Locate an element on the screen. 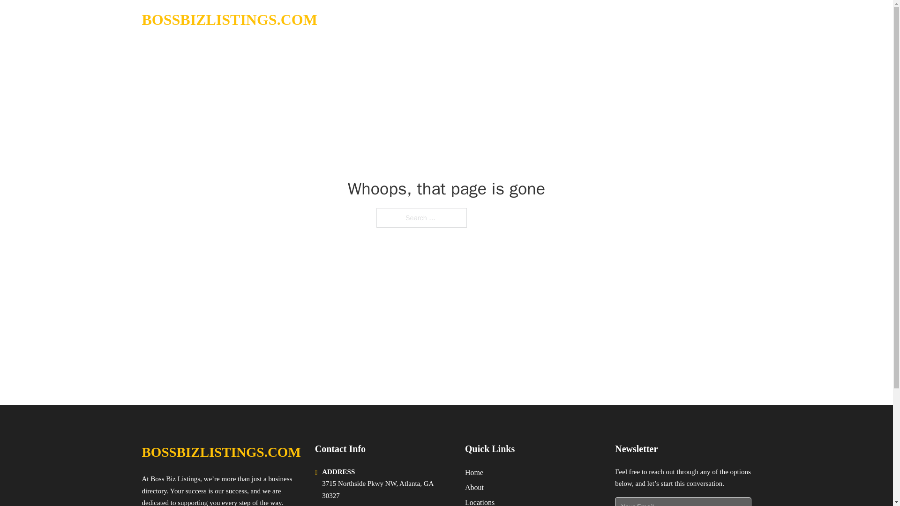 The height and width of the screenshot is (506, 900). LOCATIONS is located at coordinates (679, 20).